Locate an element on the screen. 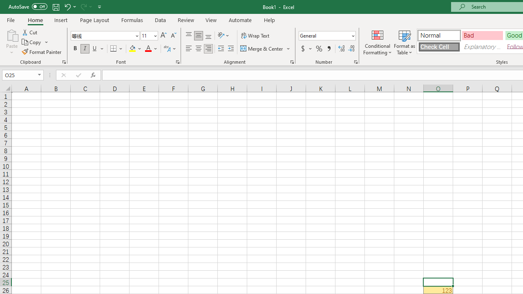 This screenshot has height=294, width=523. Increase Decimal is located at coordinates (342, 49).